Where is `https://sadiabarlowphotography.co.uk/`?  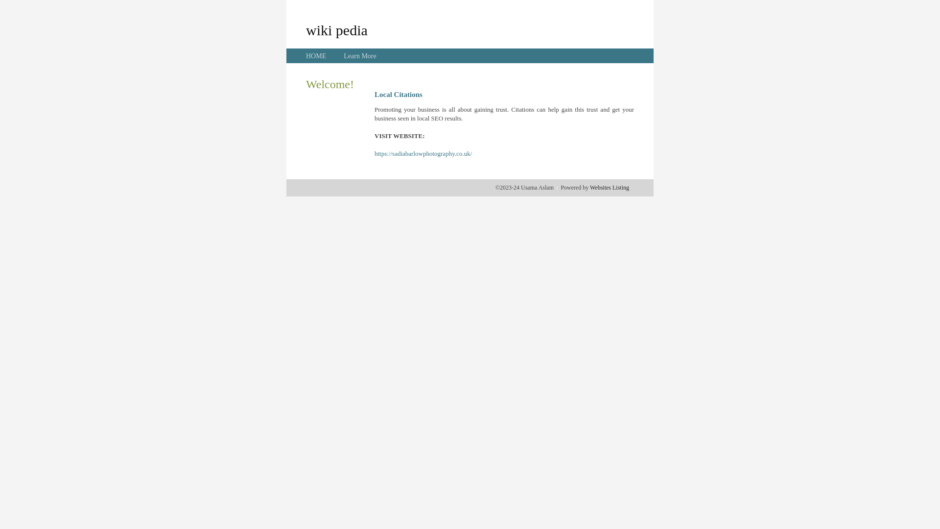 https://sadiabarlowphotography.co.uk/ is located at coordinates (423, 154).